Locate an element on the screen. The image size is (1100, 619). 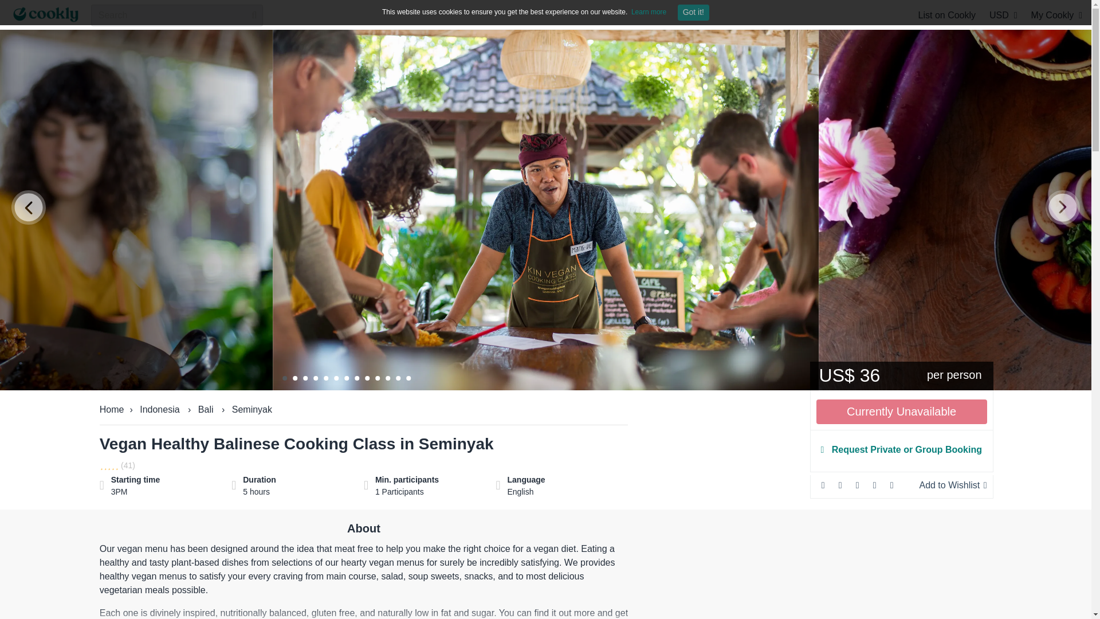
2 is located at coordinates (294, 378).